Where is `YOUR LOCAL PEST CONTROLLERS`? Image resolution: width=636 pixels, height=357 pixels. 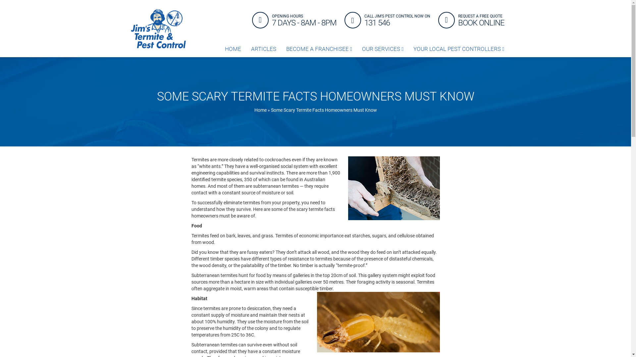
YOUR LOCAL PEST CONTROLLERS is located at coordinates (459, 49).